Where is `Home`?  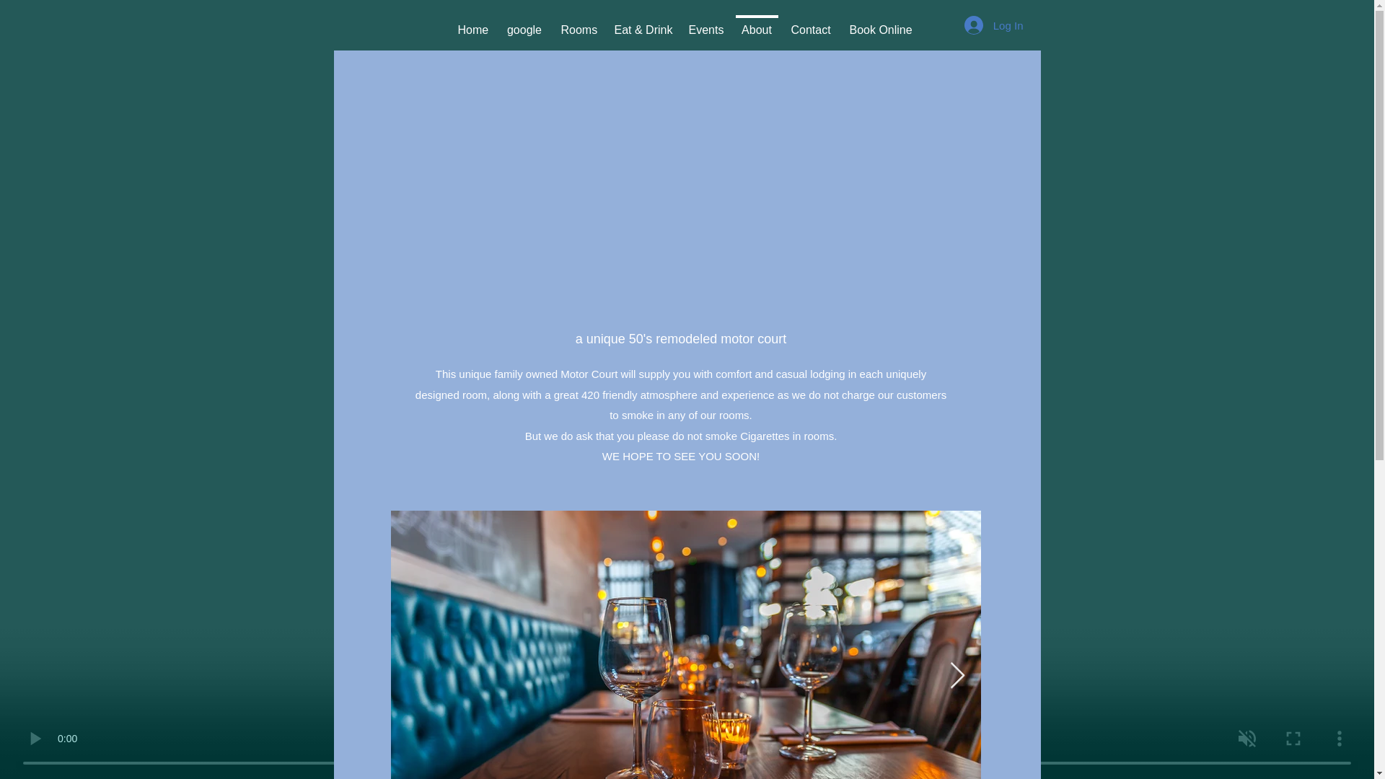
Home is located at coordinates (473, 23).